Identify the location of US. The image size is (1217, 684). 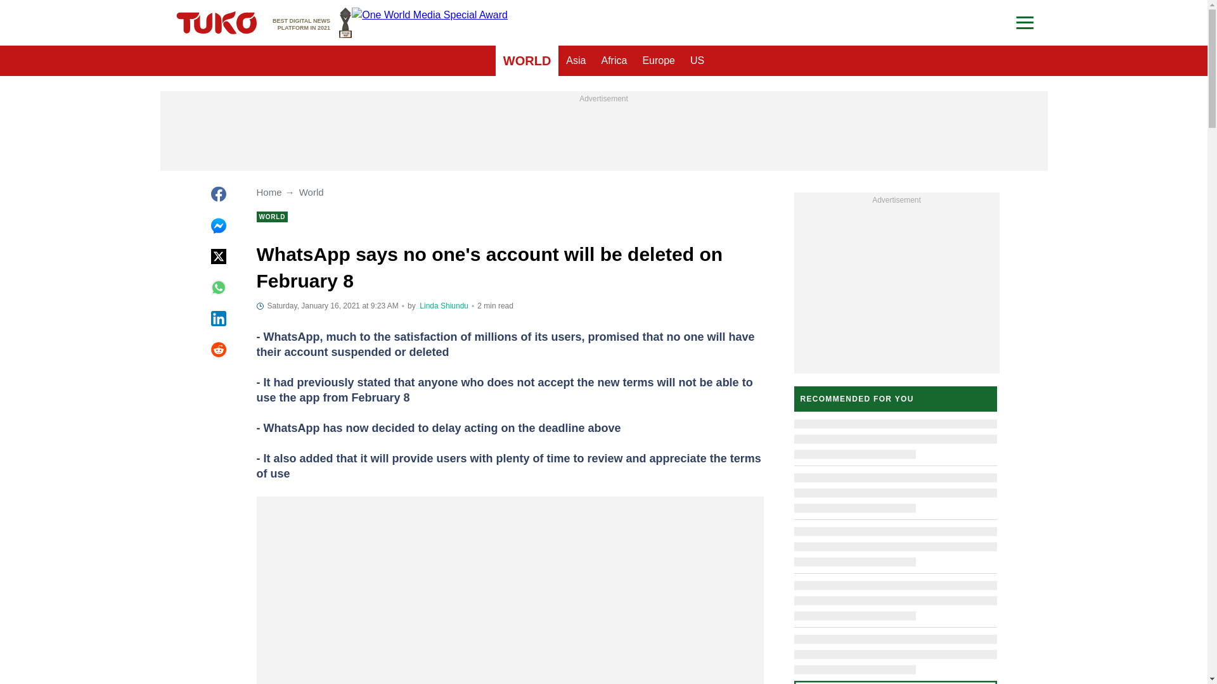
(697, 61).